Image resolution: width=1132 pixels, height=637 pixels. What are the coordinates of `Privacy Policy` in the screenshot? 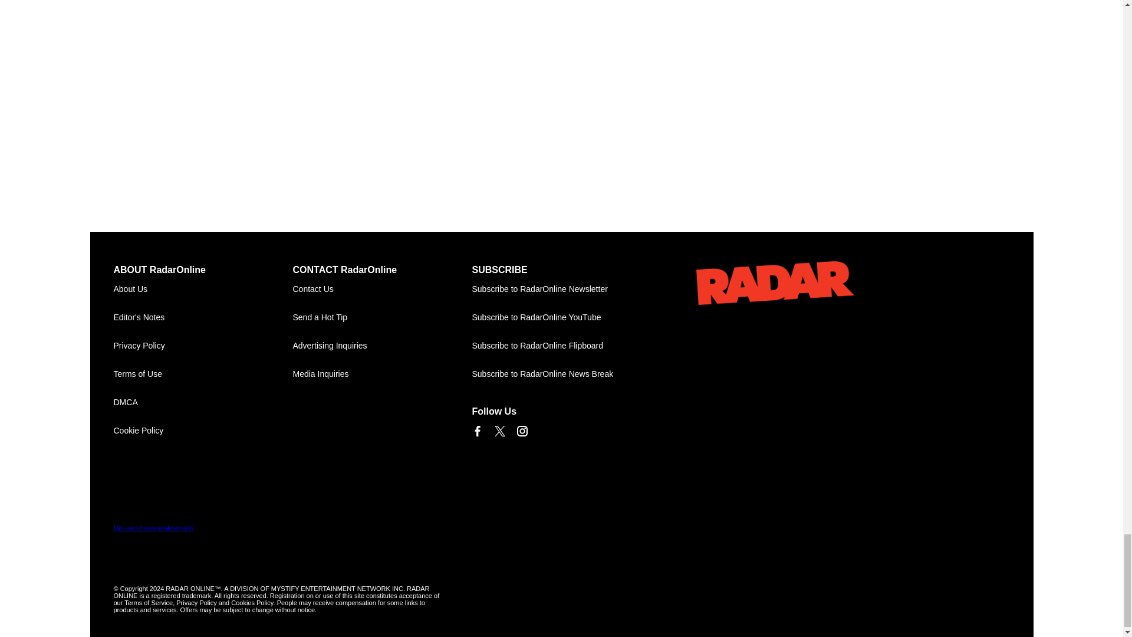 It's located at (203, 346).